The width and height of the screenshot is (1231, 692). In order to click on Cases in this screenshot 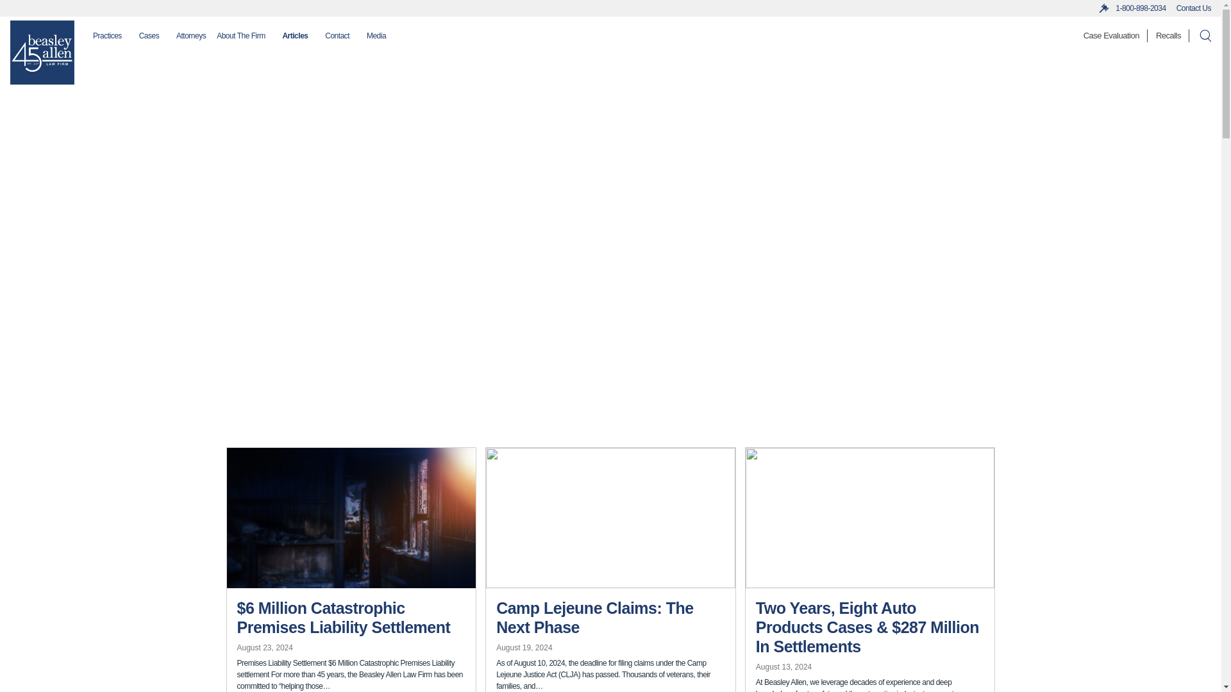, I will do `click(149, 35)`.